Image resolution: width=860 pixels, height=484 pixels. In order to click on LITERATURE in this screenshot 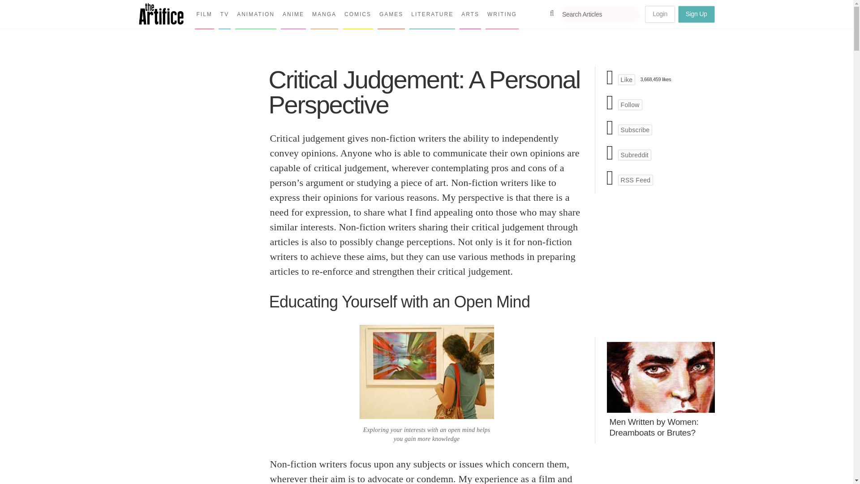, I will do `click(432, 14)`.